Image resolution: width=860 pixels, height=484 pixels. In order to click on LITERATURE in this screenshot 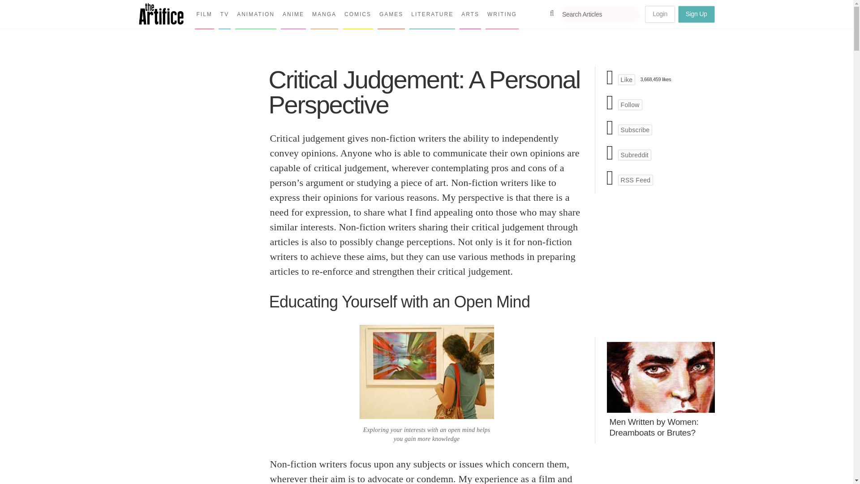, I will do `click(432, 14)`.